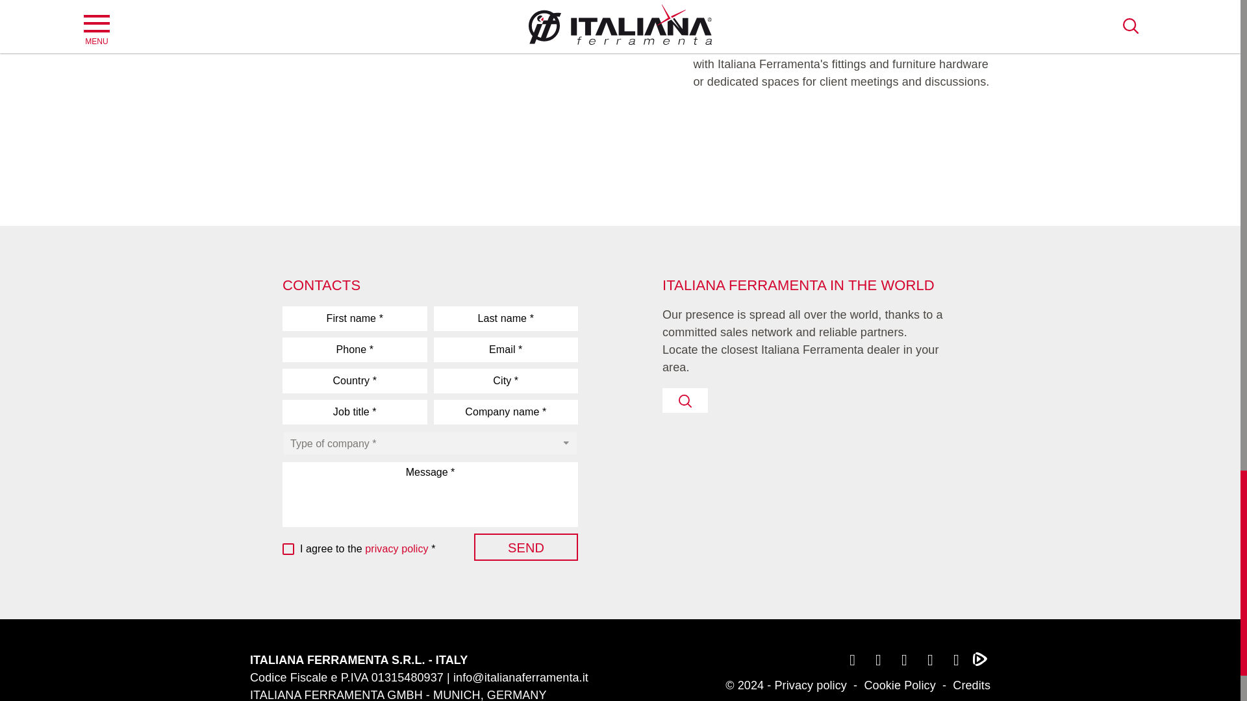  What do you see at coordinates (290, 550) in the screenshot?
I see `1` at bounding box center [290, 550].